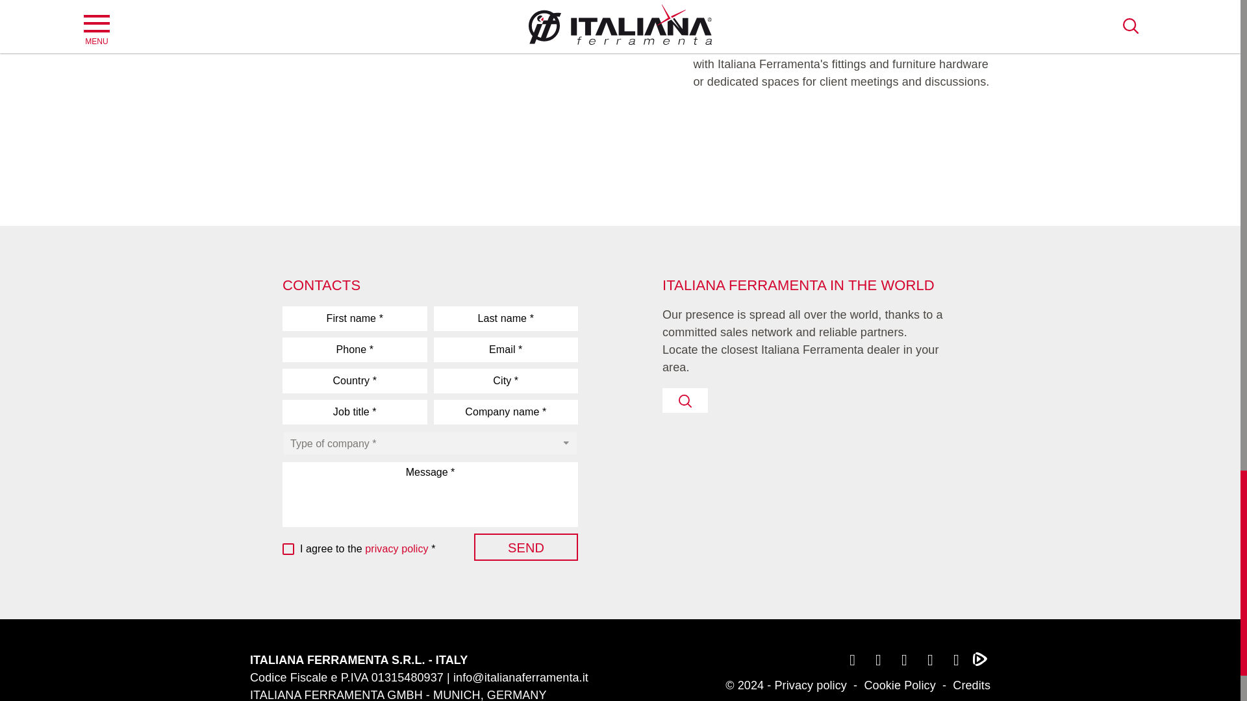  What do you see at coordinates (290, 550) in the screenshot?
I see `1` at bounding box center [290, 550].